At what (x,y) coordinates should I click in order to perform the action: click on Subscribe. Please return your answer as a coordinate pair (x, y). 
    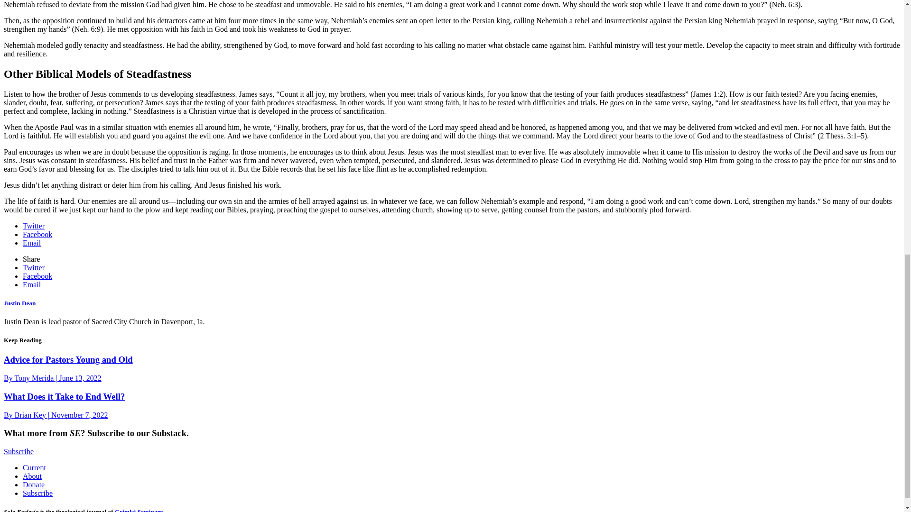
    Looking at the image, I should click on (38, 493).